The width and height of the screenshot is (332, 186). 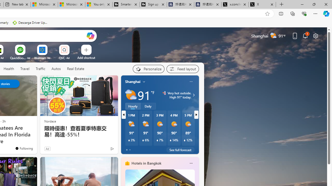 I want to click on More options, so click(x=191, y=163).